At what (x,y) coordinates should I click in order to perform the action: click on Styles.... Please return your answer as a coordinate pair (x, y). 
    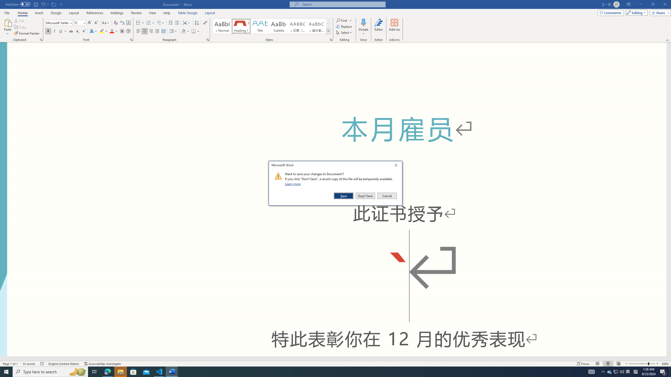
    Looking at the image, I should click on (331, 40).